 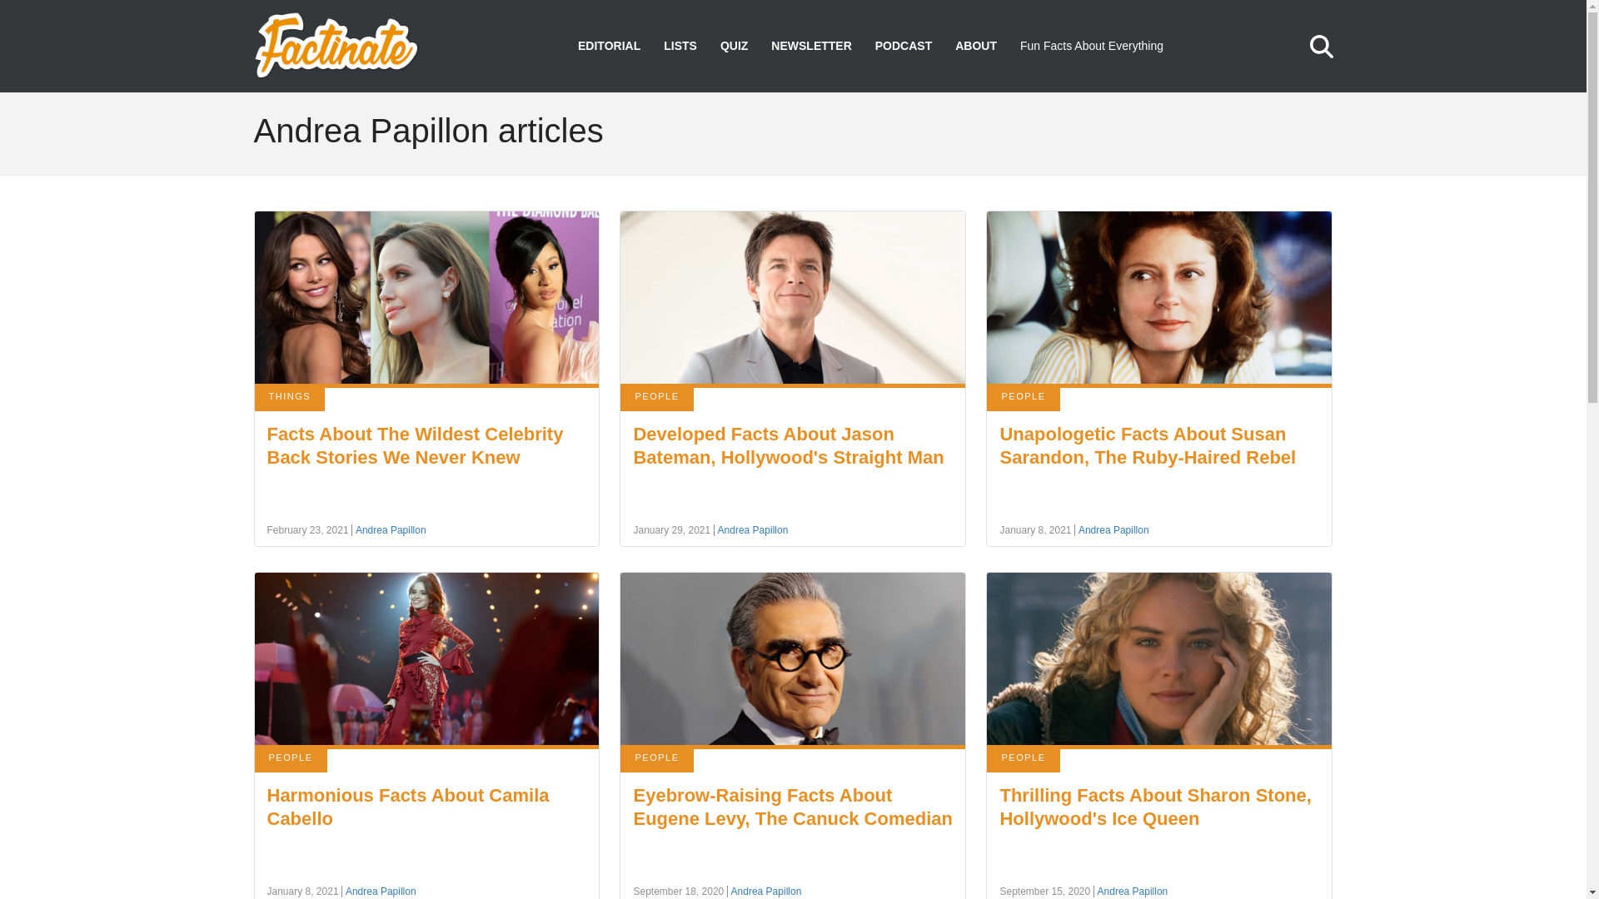 I want to click on THINGS, so click(x=290, y=397).